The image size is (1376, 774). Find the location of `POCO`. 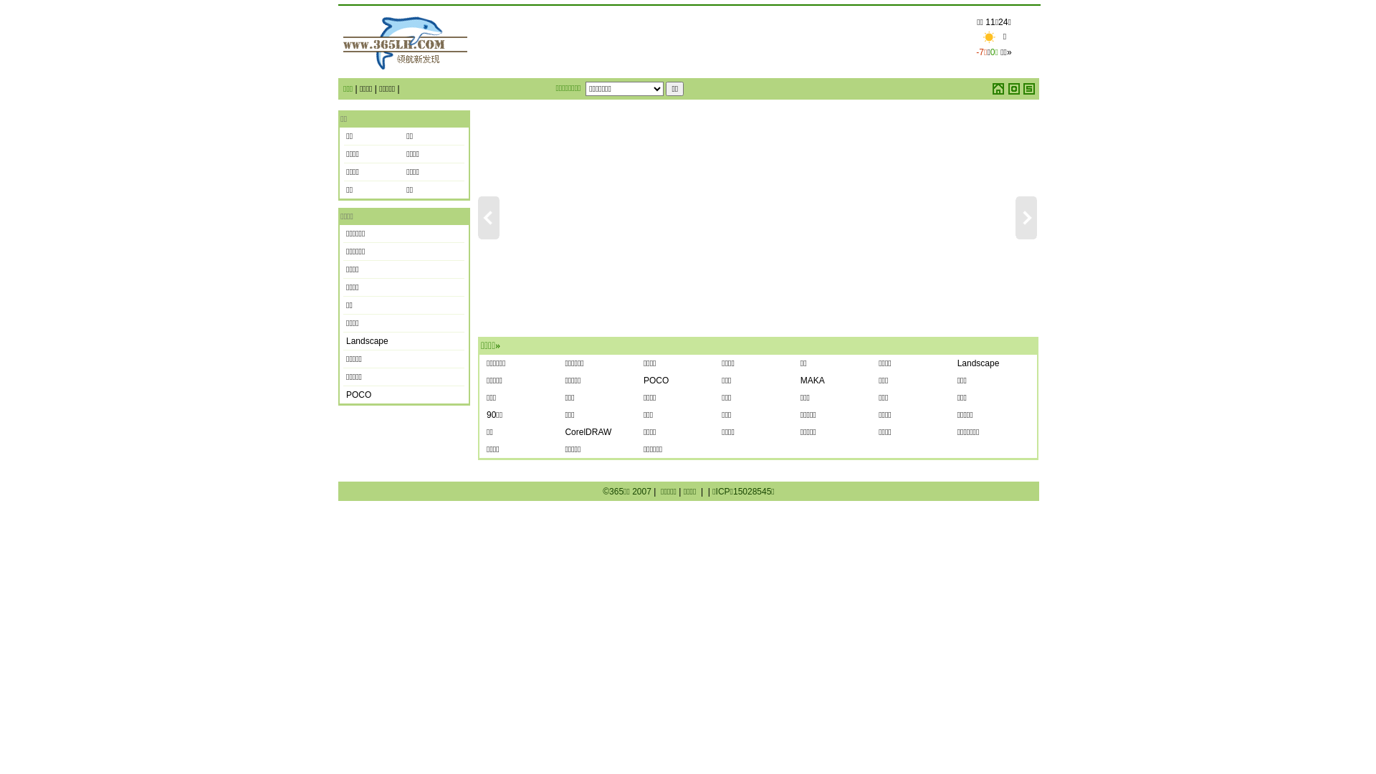

POCO is located at coordinates (358, 395).